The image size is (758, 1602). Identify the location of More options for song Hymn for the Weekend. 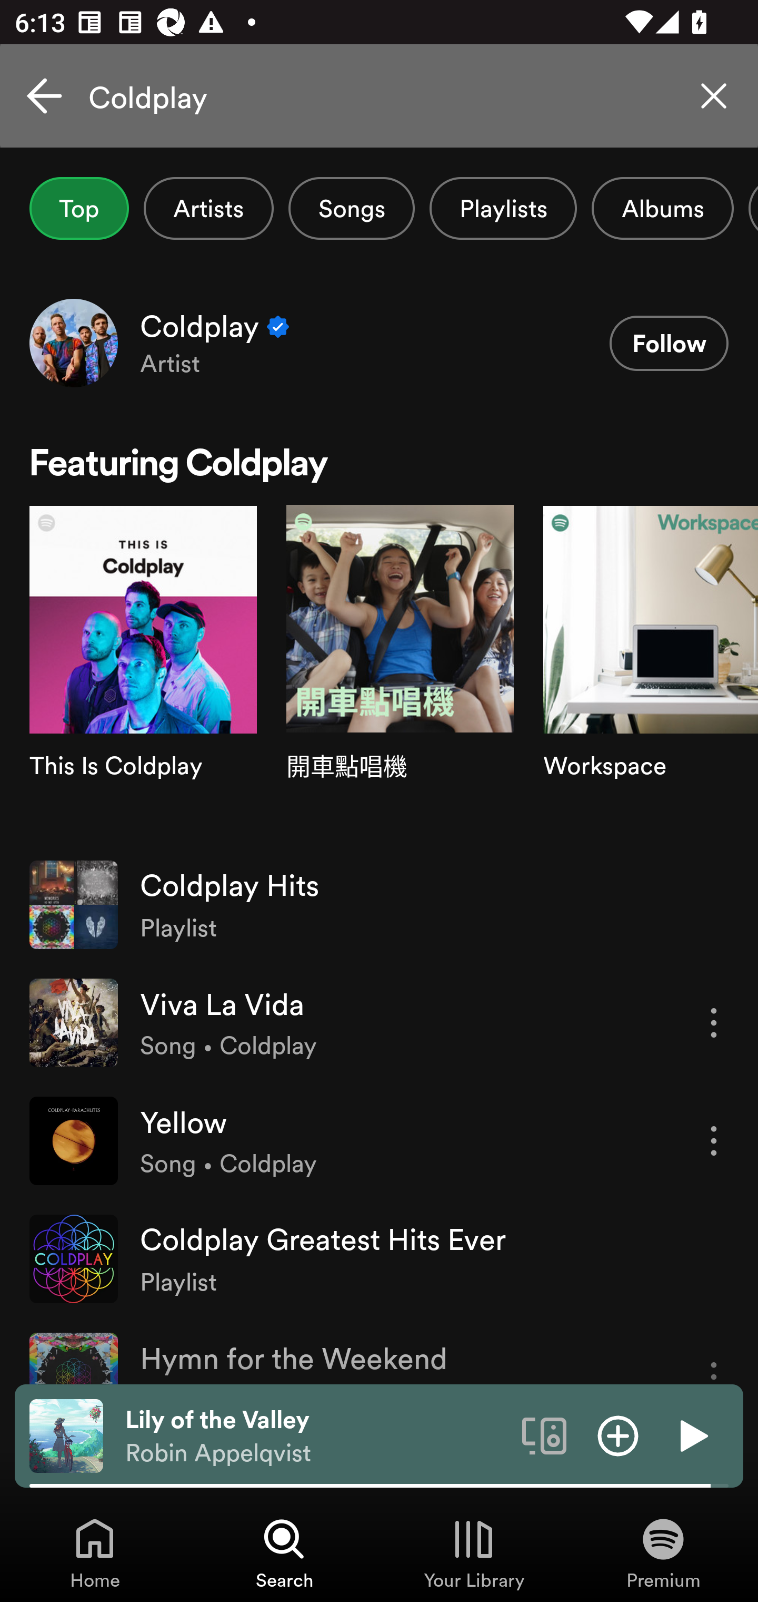
(714, 1359).